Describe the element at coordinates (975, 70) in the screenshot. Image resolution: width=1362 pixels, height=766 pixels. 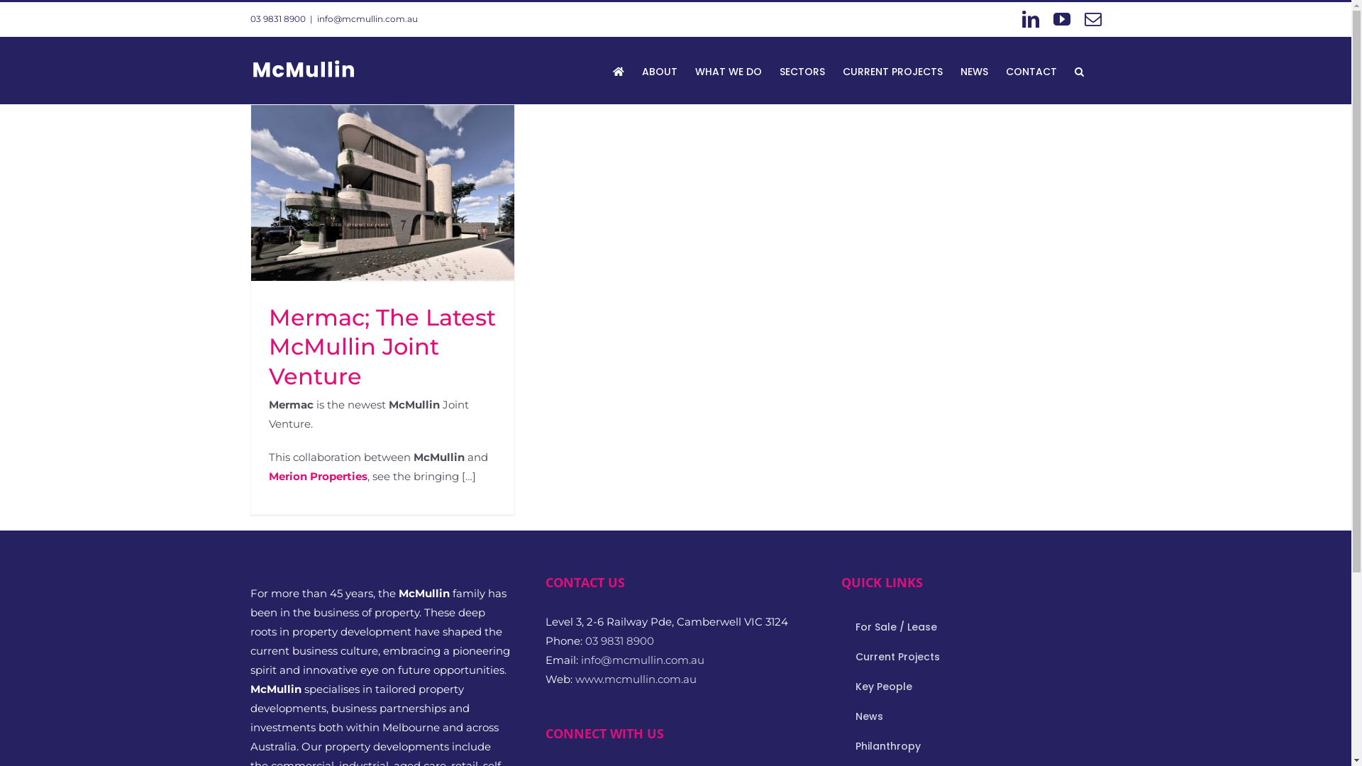
I see `NEWS` at that location.